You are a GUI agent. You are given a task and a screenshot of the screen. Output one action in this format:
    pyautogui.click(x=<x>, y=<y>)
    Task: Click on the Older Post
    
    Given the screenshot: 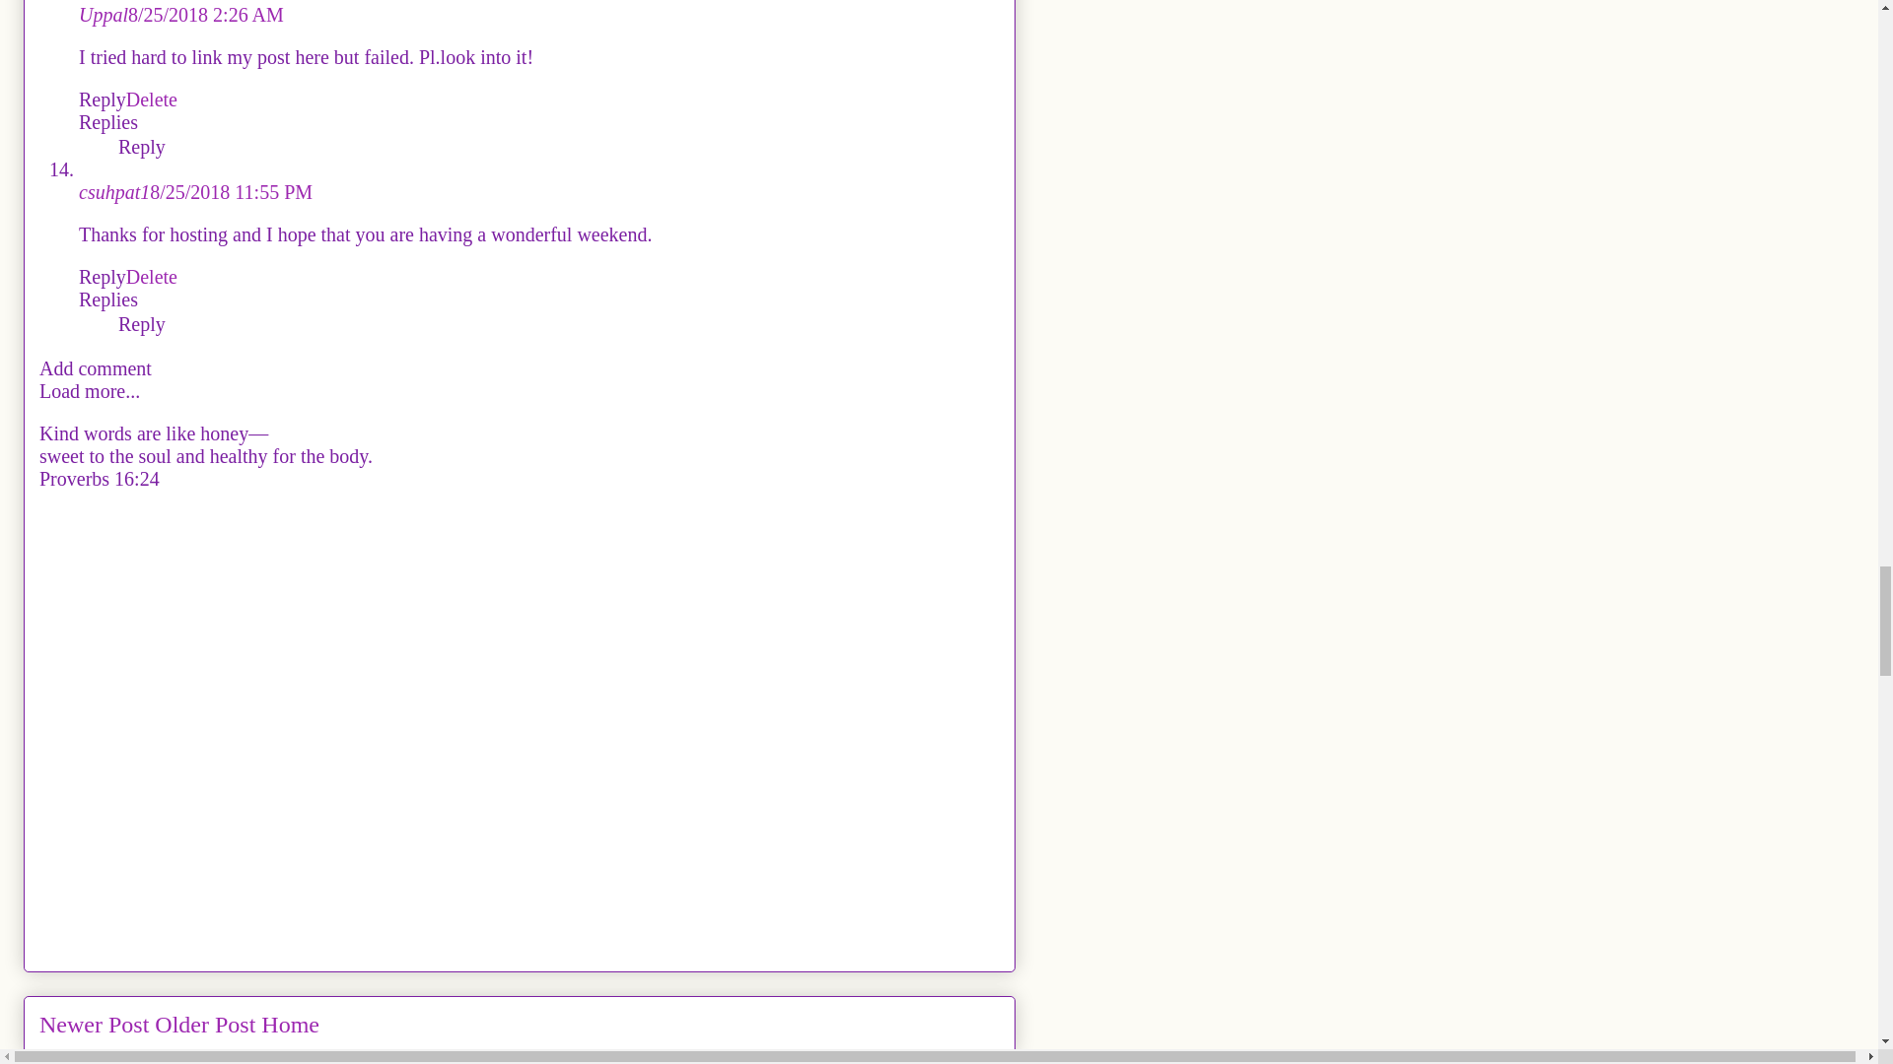 What is the action you would take?
    pyautogui.click(x=205, y=1025)
    